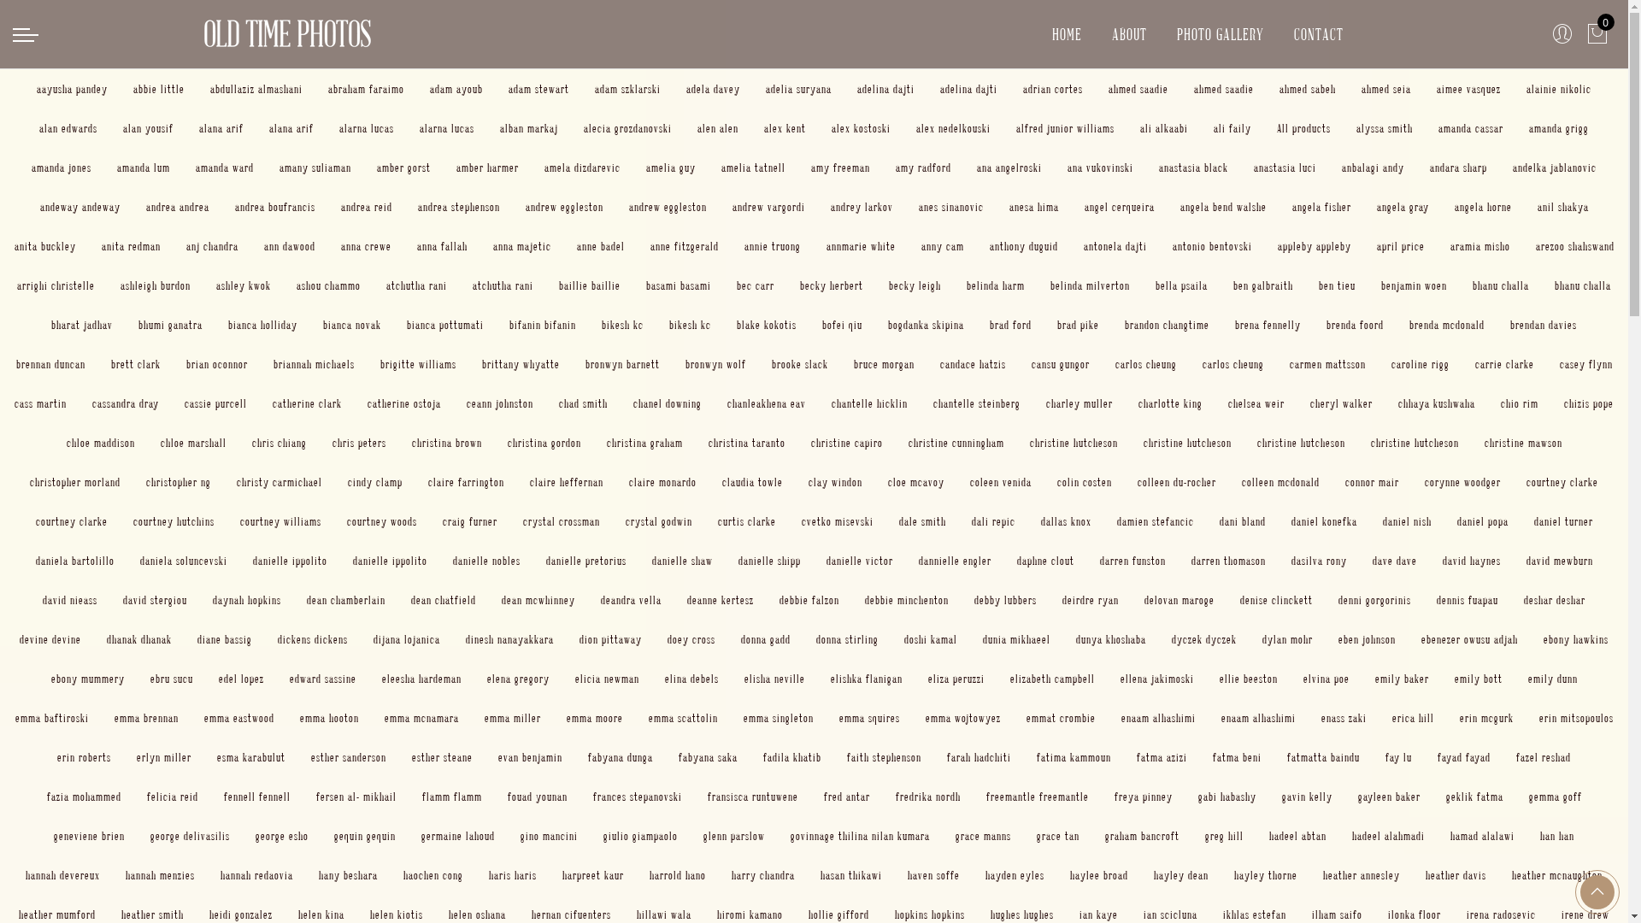 Image resolution: width=1641 pixels, height=923 pixels. Describe the element at coordinates (772, 246) in the screenshot. I see `annie truong` at that location.